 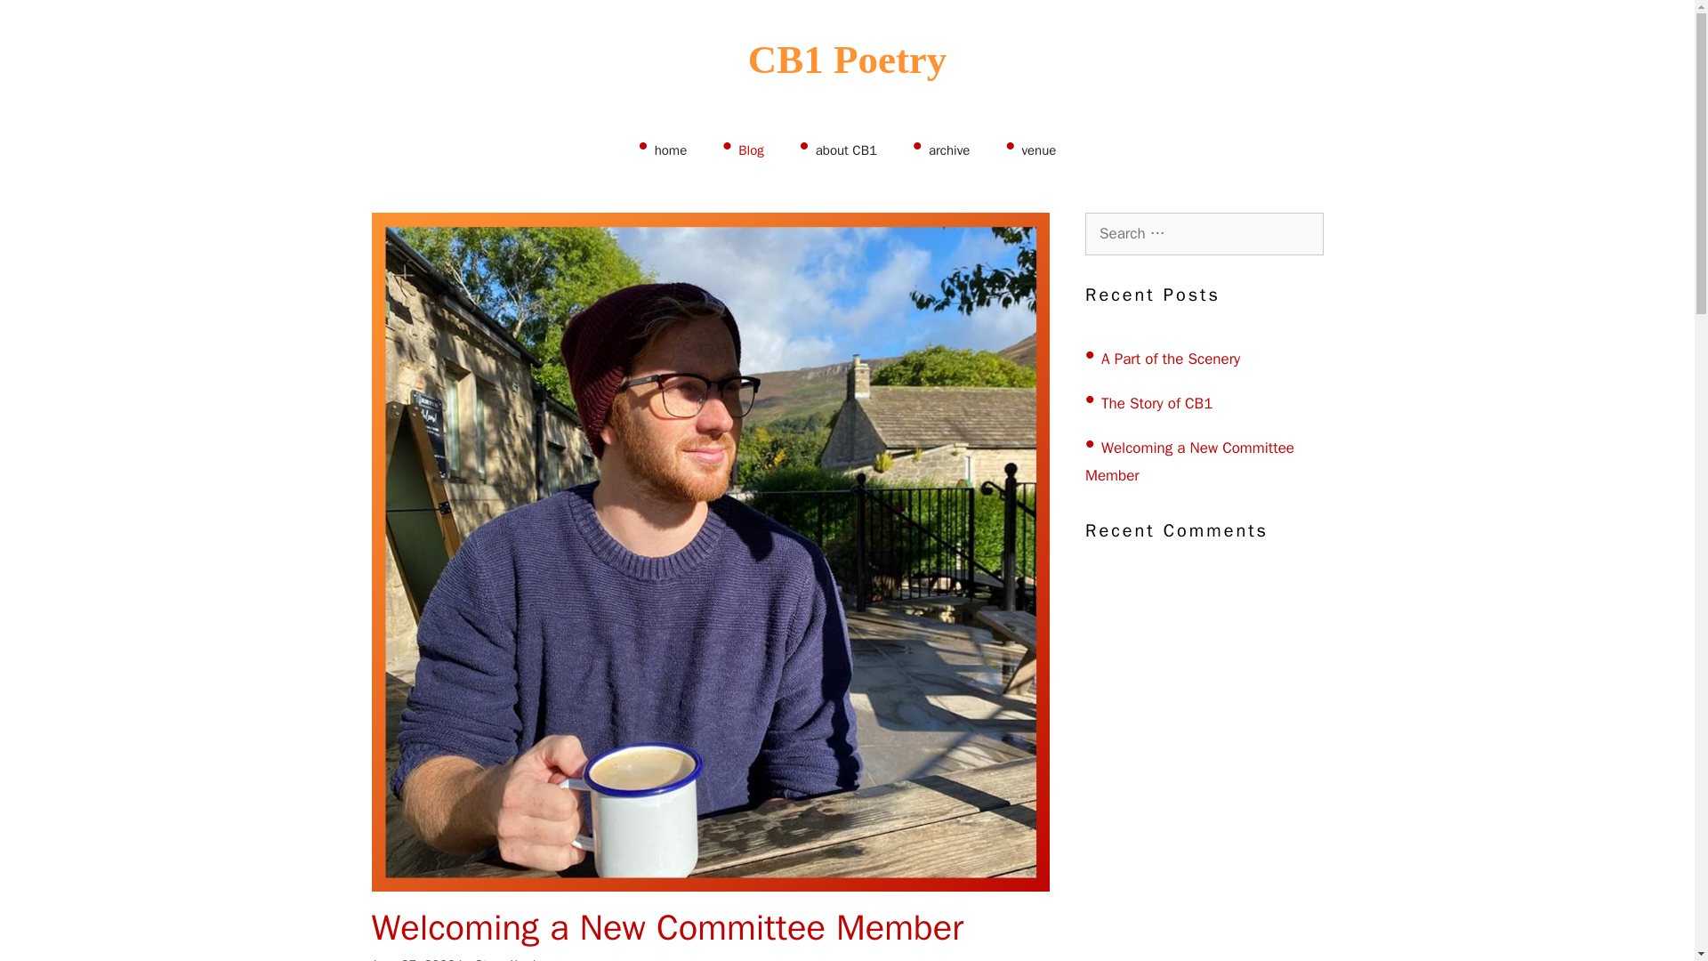 I want to click on archive, so click(x=941, y=148).